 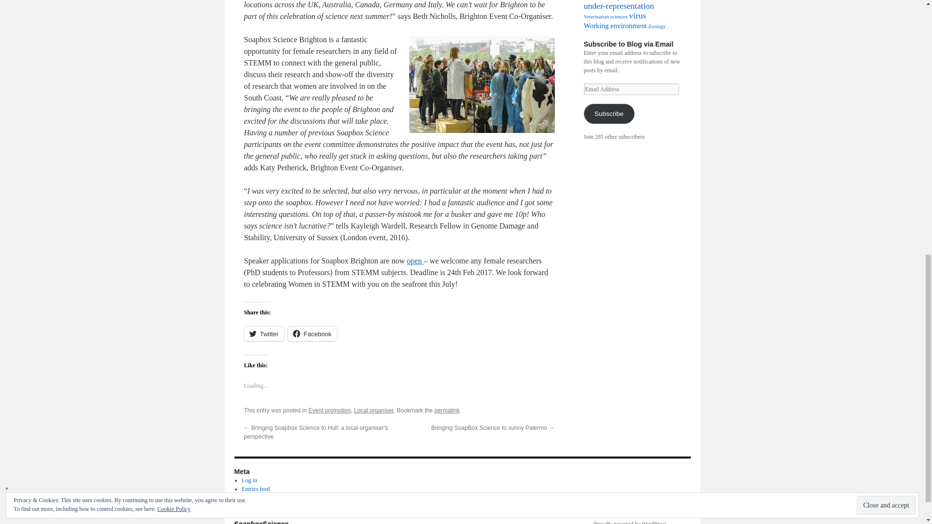 I want to click on Click to share on Twitter, so click(x=263, y=334).